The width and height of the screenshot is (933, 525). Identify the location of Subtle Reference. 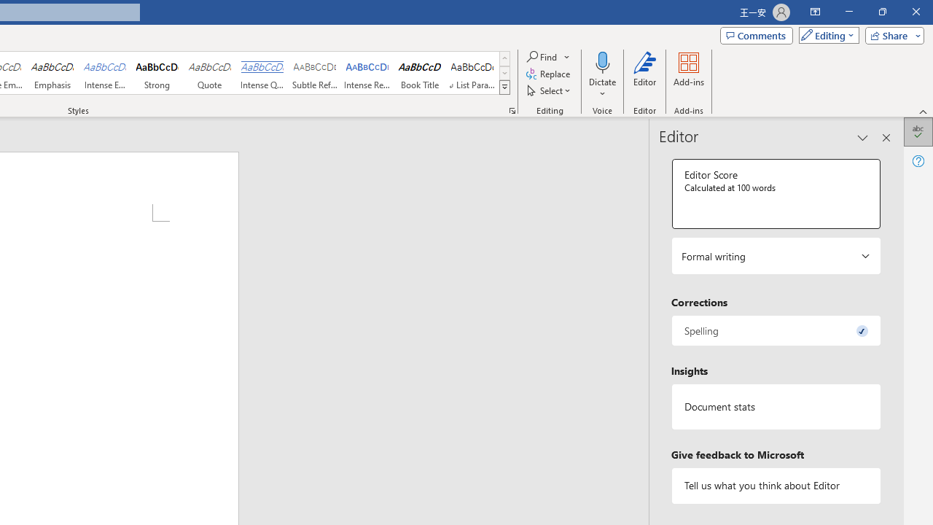
(315, 73).